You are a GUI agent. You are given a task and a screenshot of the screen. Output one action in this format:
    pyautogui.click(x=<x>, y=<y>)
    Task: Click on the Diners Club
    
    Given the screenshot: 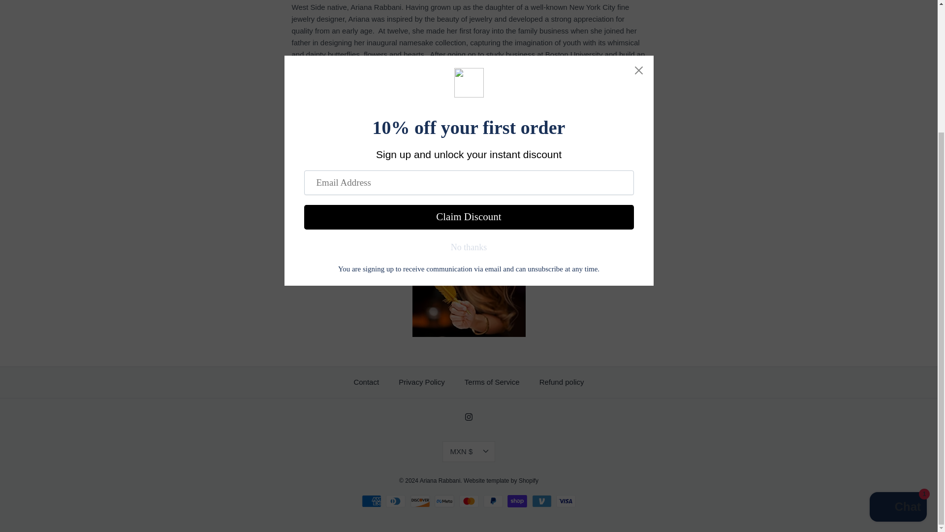 What is the action you would take?
    pyautogui.click(x=395, y=501)
    